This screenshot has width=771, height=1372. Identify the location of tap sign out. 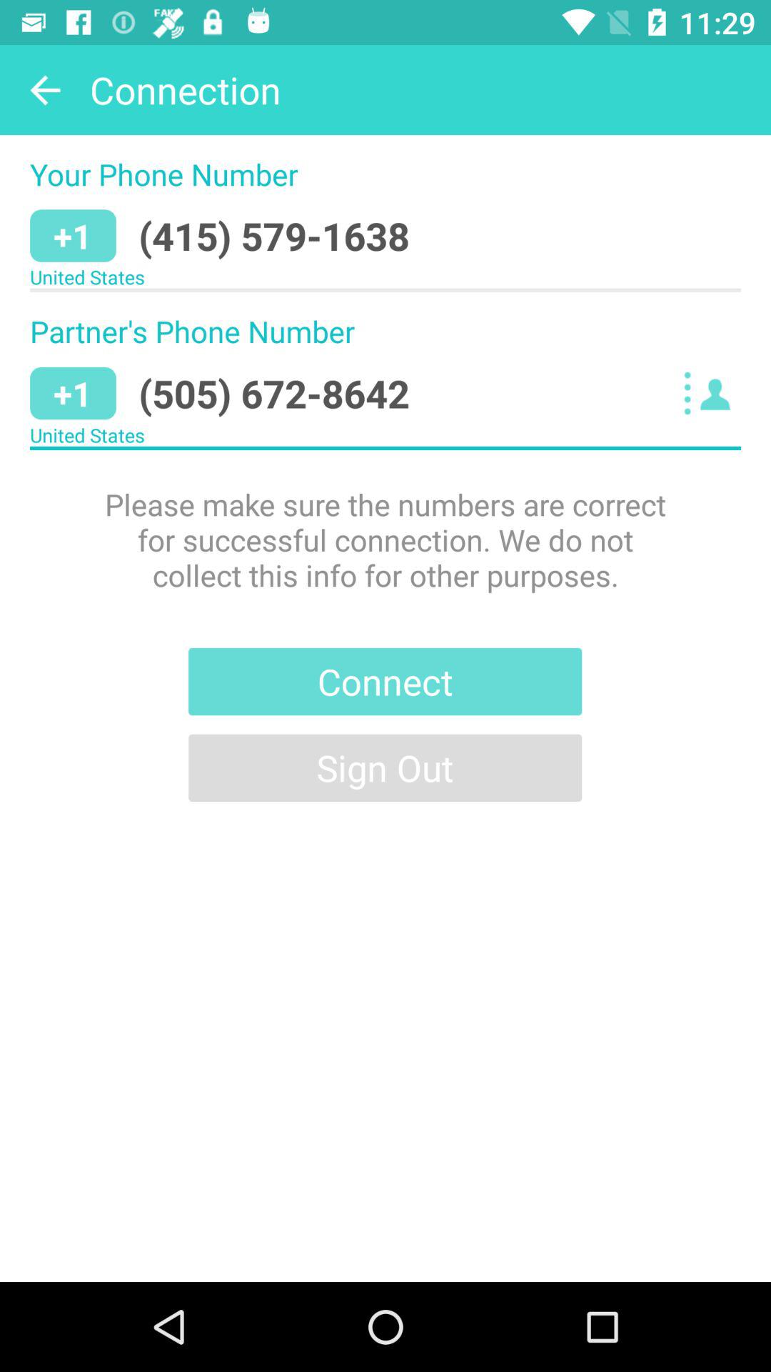
(385, 767).